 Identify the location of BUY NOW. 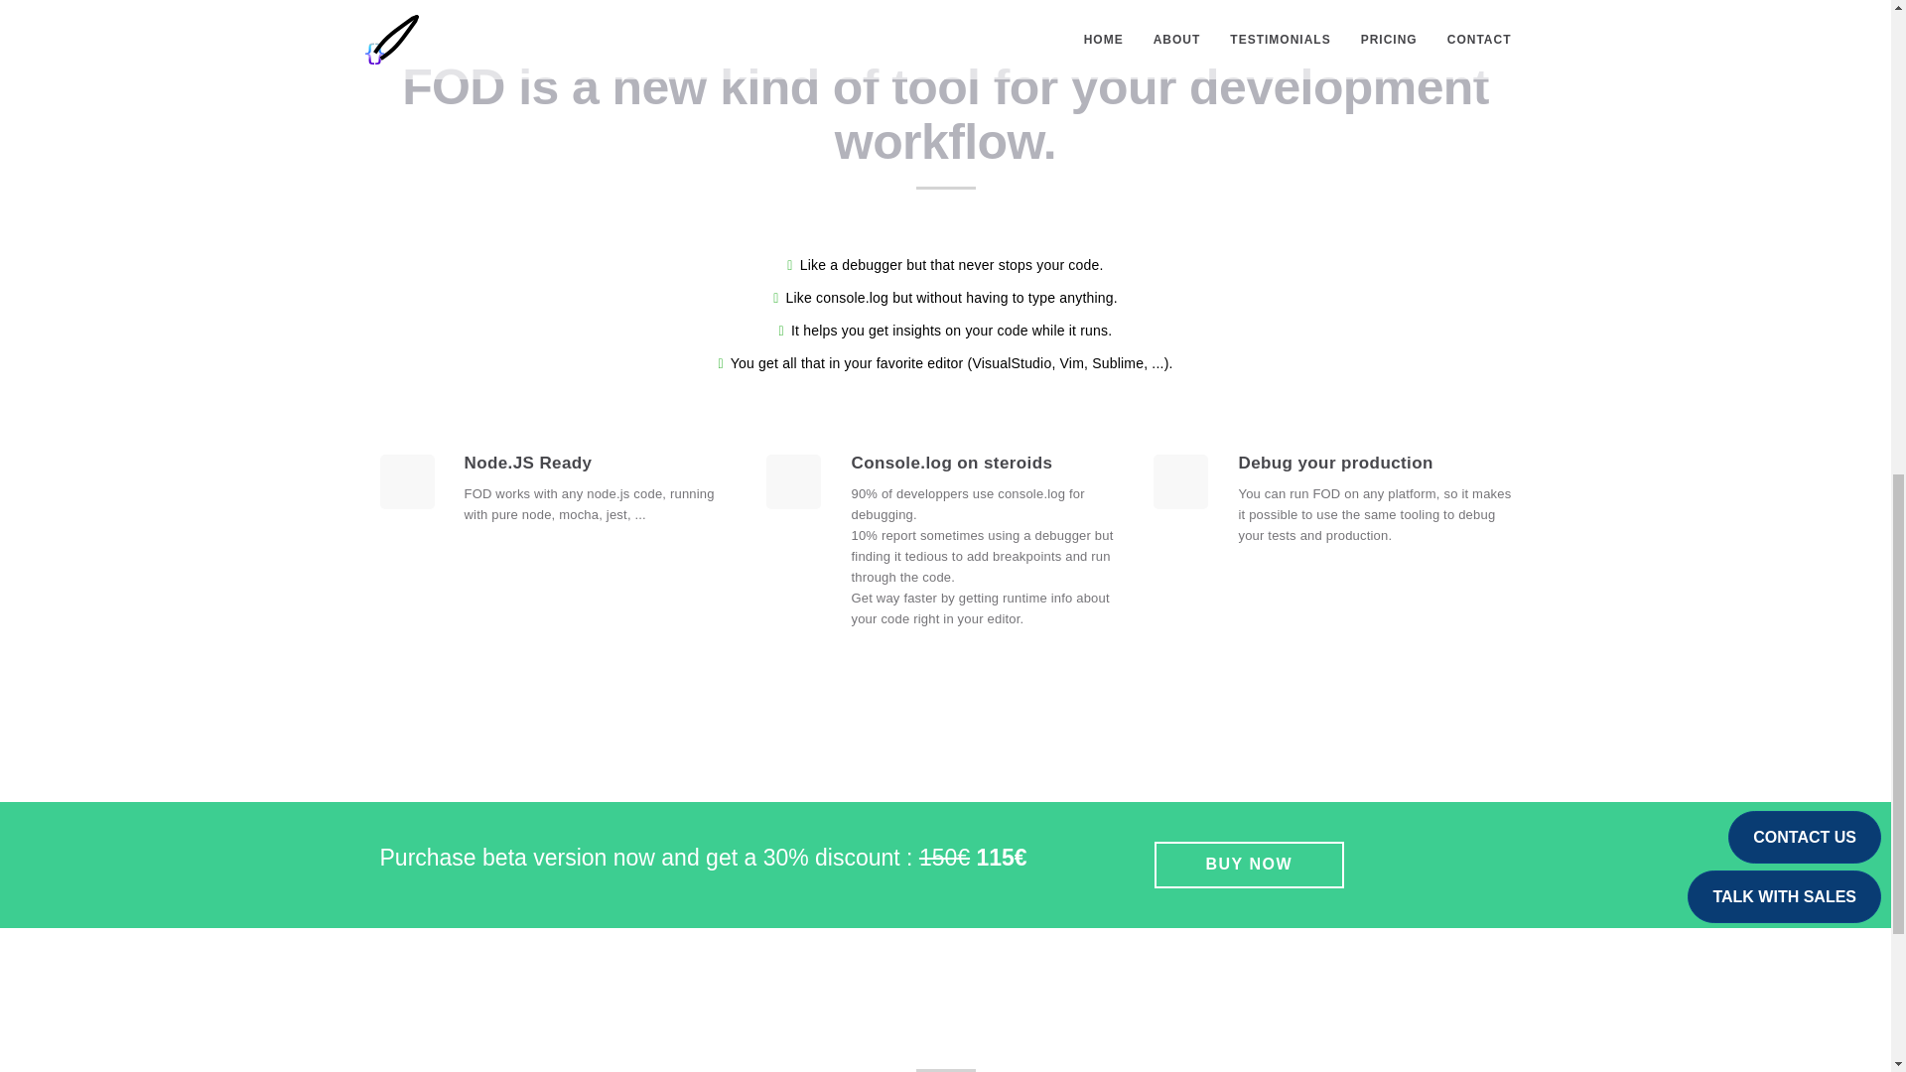
(1248, 865).